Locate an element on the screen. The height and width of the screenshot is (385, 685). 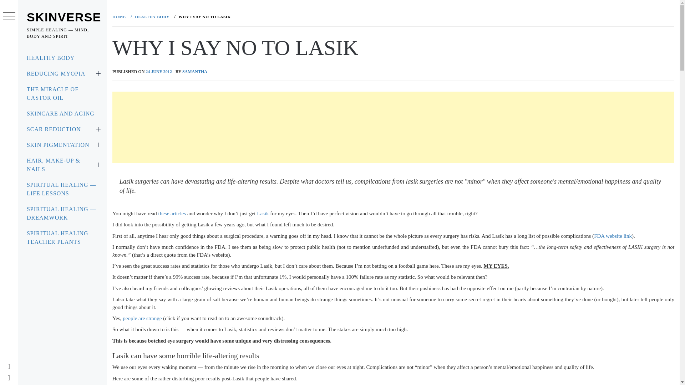
THE MIRACLE OF CASTOR OIL is located at coordinates (62, 93).